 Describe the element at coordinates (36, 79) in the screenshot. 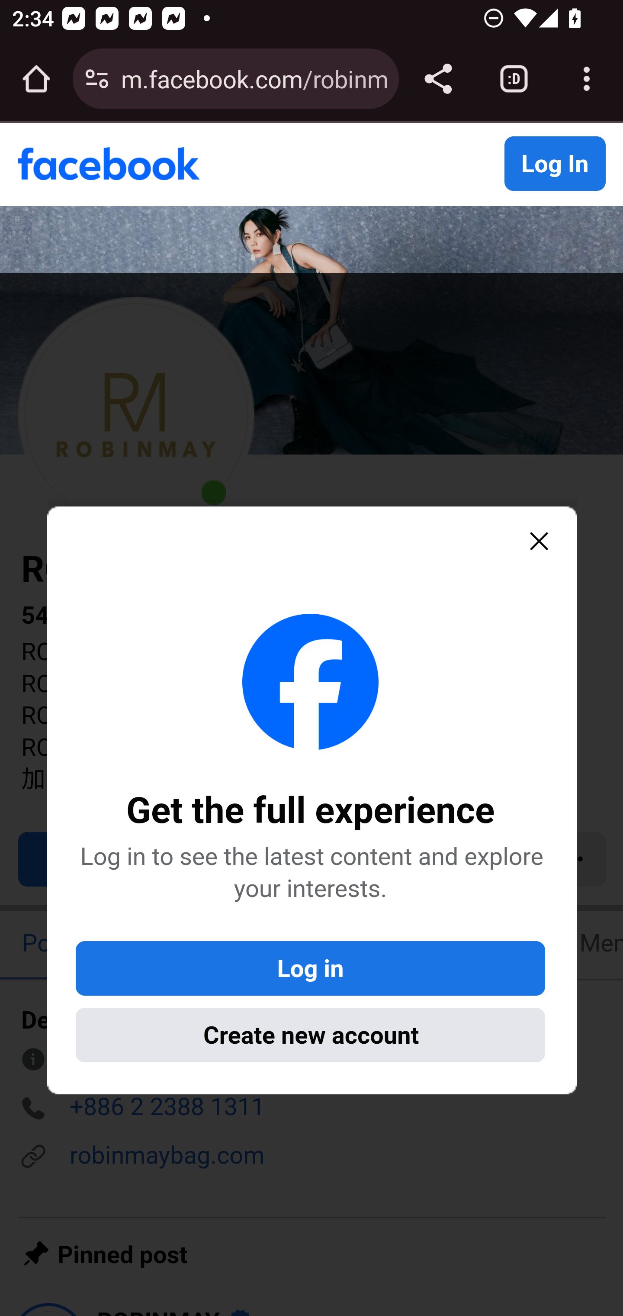

I see `Open the home page` at that location.